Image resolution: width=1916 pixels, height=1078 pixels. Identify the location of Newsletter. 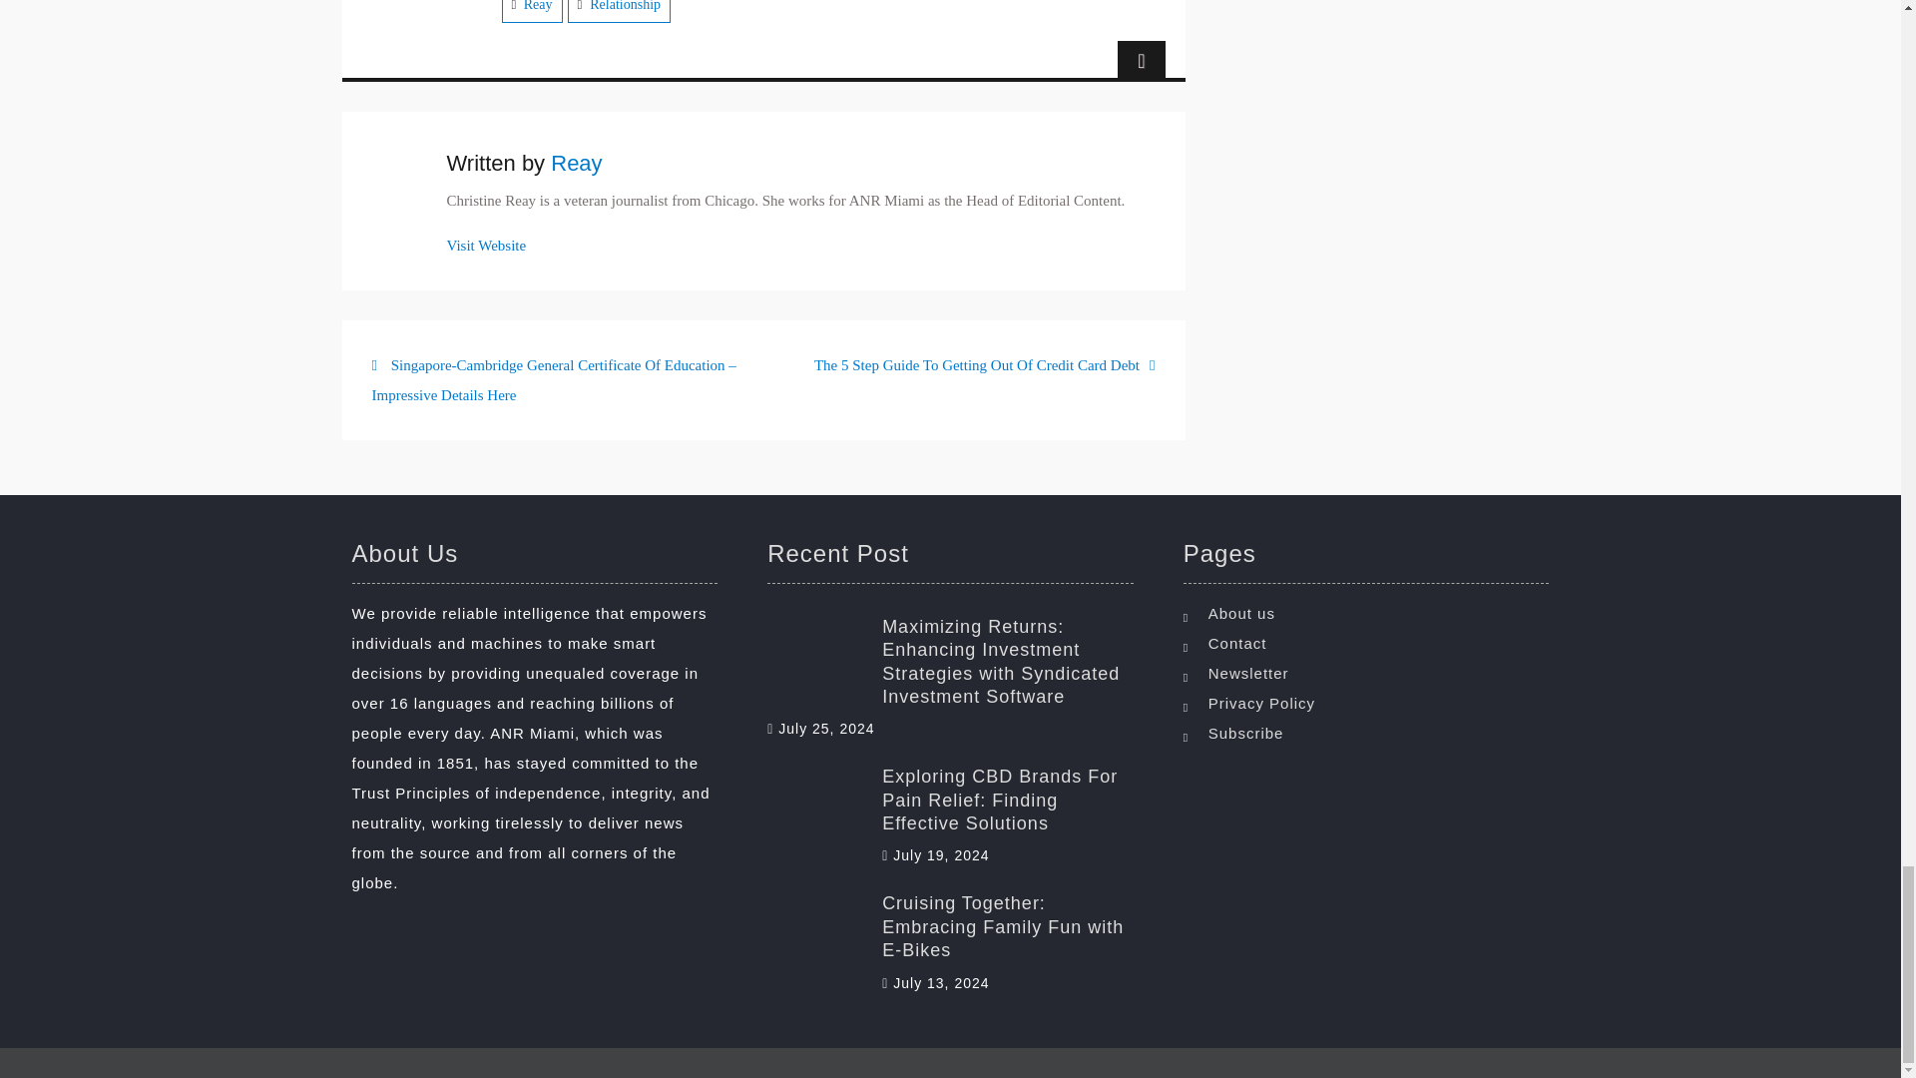
(1371, 673).